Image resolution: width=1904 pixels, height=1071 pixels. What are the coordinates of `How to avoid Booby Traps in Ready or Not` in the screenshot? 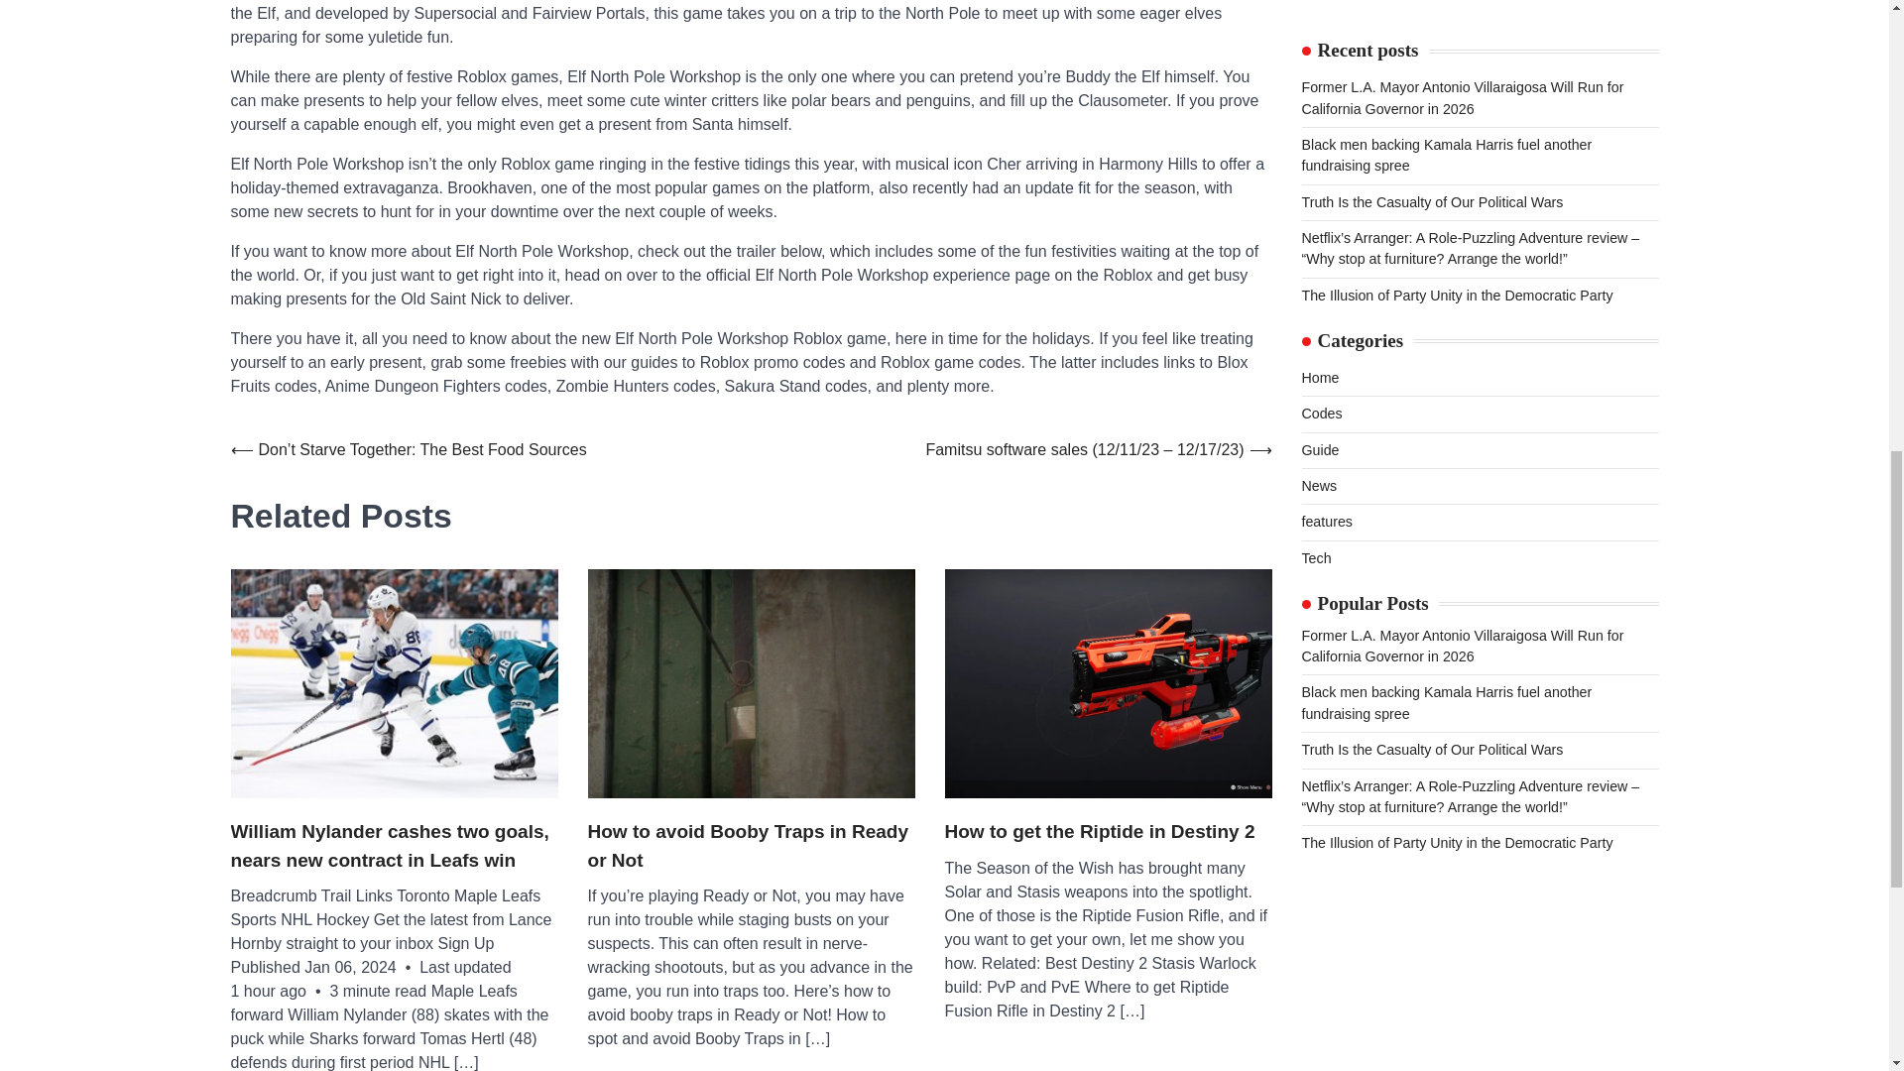 It's located at (750, 847).